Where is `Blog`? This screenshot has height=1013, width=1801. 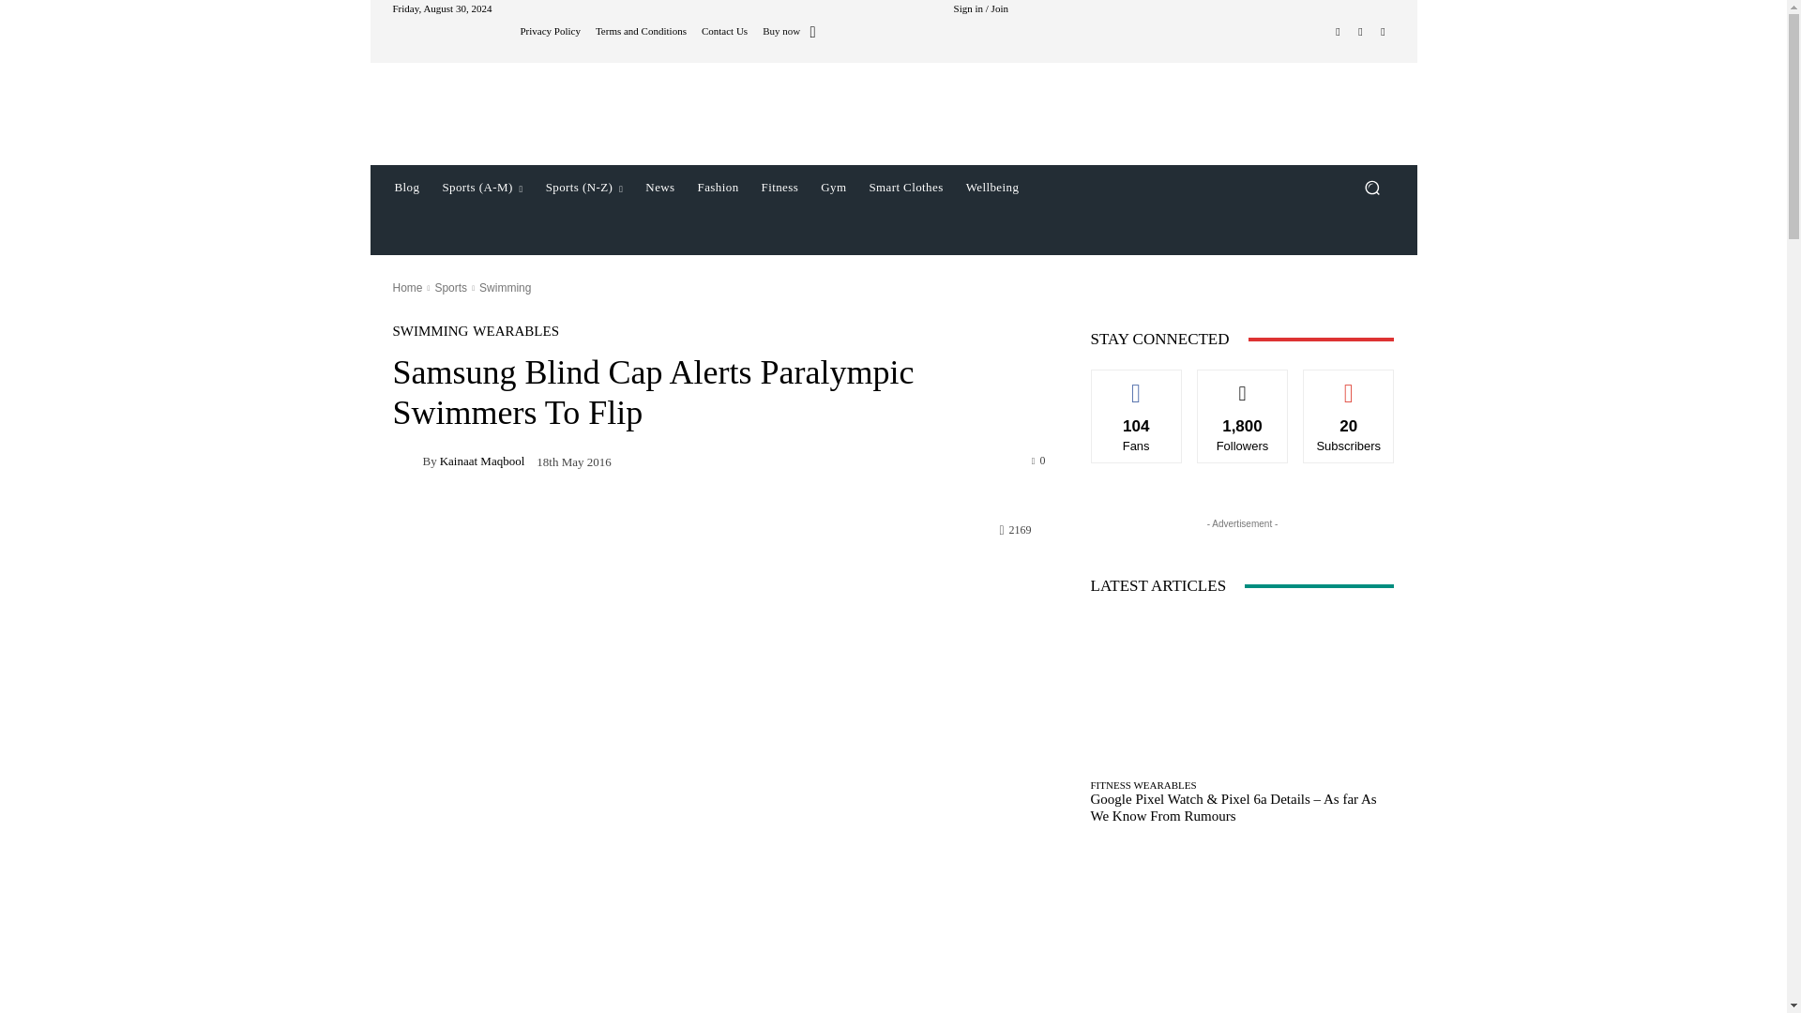 Blog is located at coordinates (405, 188).